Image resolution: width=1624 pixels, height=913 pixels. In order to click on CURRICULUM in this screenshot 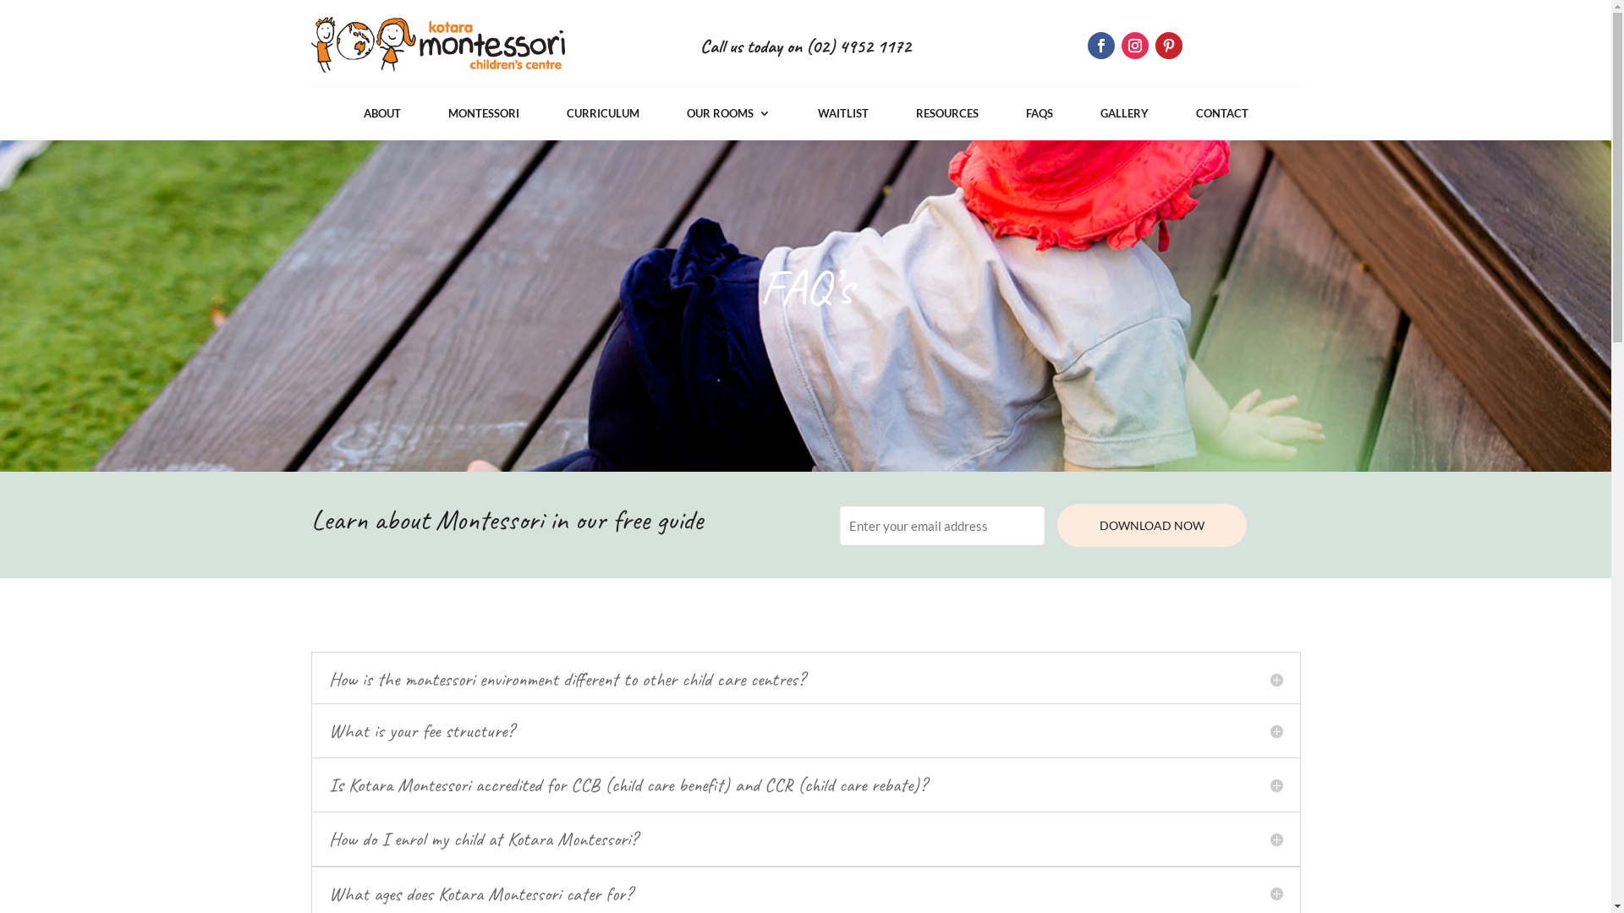, I will do `click(603, 117)`.